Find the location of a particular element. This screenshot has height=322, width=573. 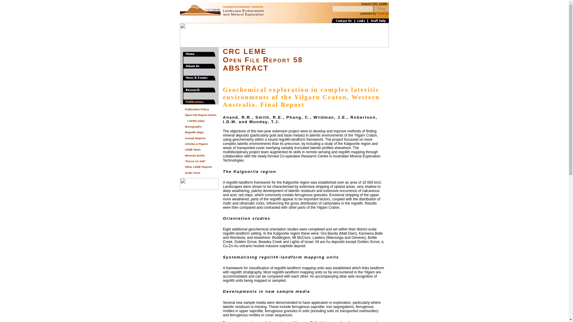

Monographs is located at coordinates (193, 126).